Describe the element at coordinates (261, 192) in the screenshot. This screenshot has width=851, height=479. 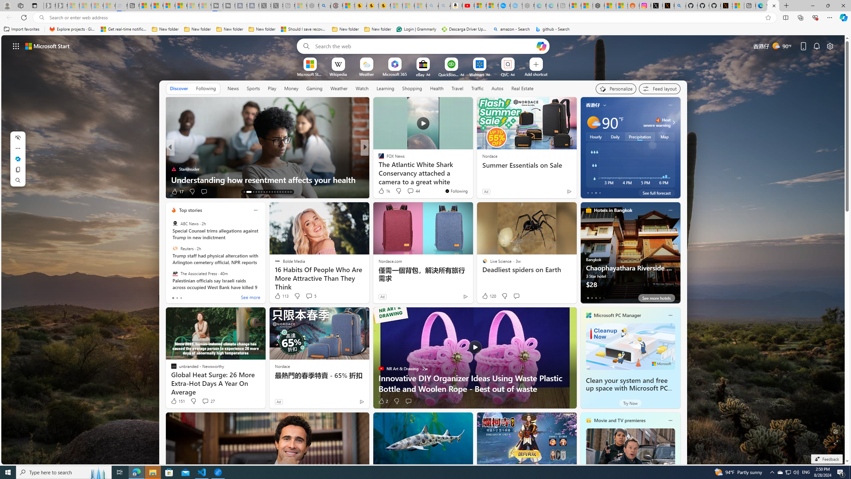
I see `AutomationID: tab-18` at that location.